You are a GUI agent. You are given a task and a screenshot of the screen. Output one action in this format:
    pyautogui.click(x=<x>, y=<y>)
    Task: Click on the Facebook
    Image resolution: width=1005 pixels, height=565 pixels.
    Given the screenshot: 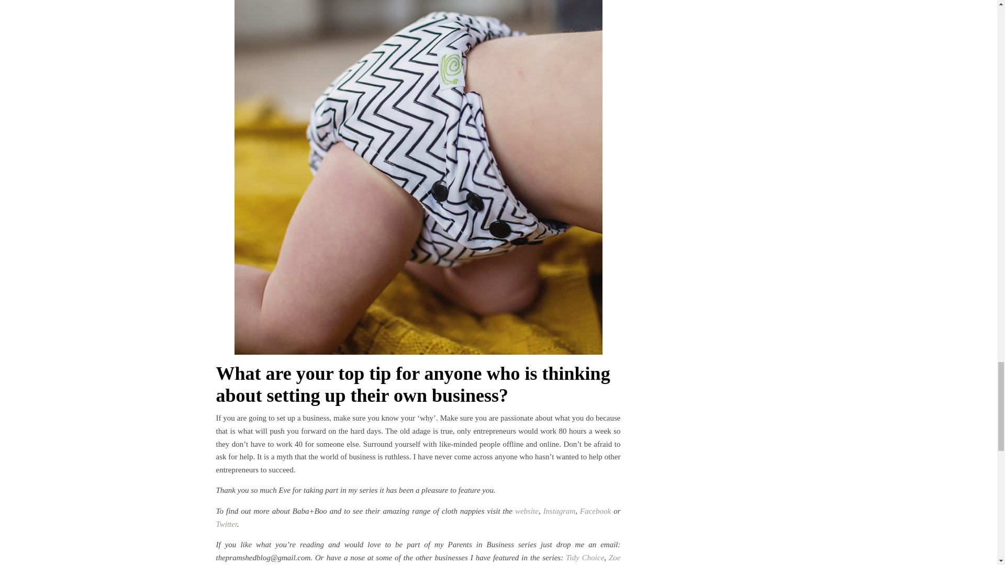 What is the action you would take?
    pyautogui.click(x=595, y=511)
    